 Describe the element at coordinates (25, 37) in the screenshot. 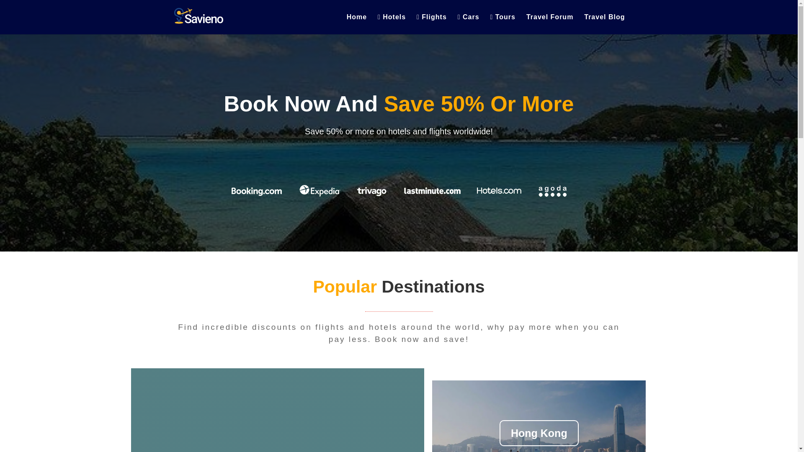

I see `Home` at that location.